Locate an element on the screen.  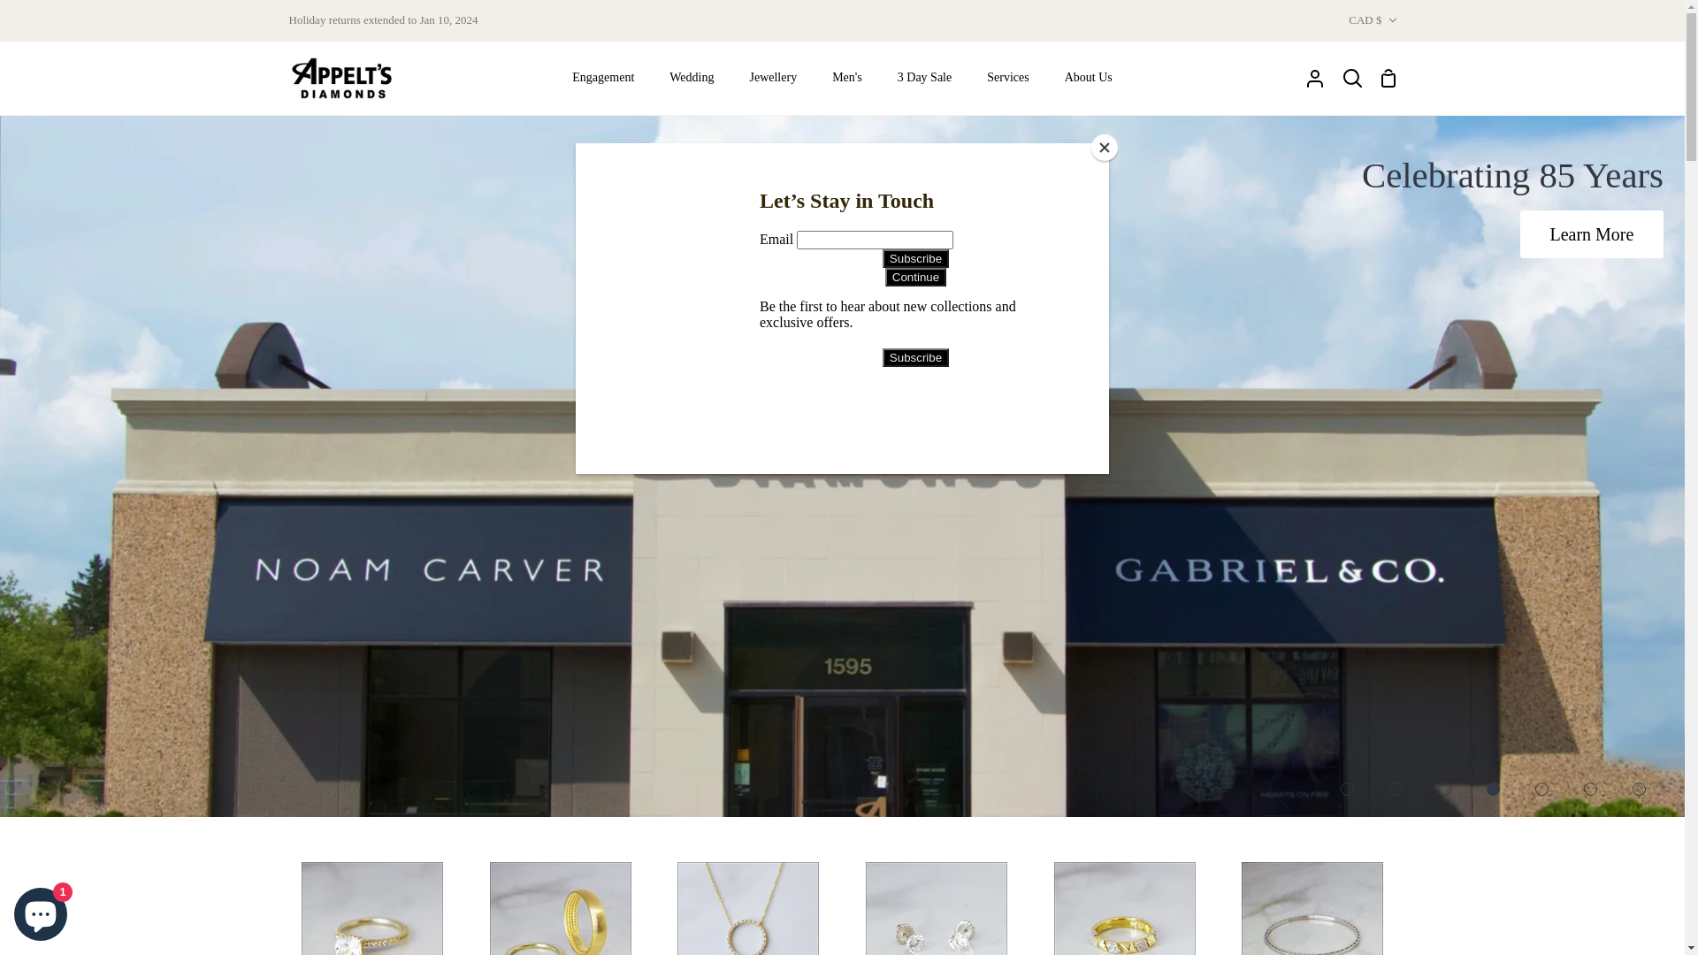
Shopping Cart is located at coordinates (1388, 78).